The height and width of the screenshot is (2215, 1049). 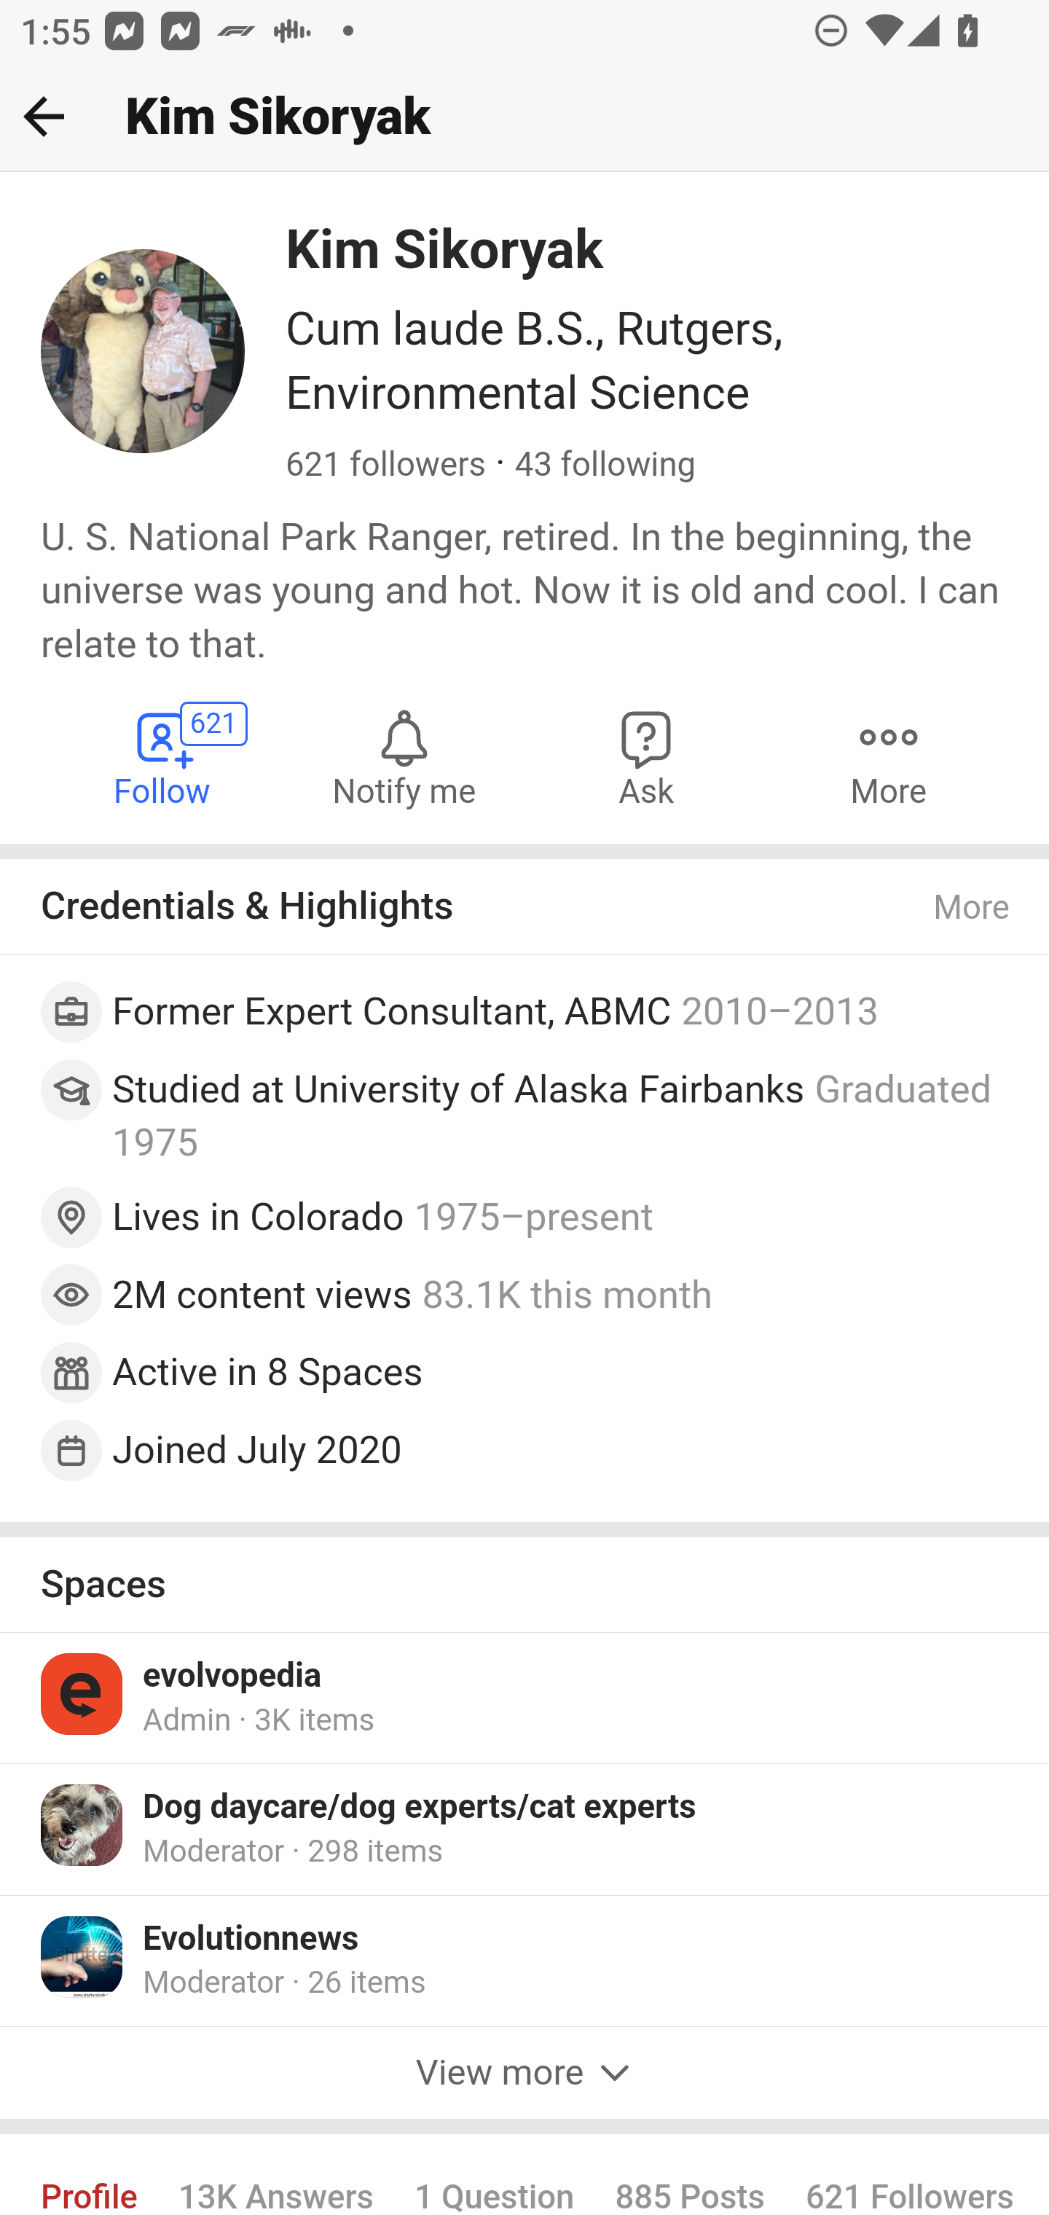 What do you see at coordinates (647, 757) in the screenshot?
I see `Ask` at bounding box center [647, 757].